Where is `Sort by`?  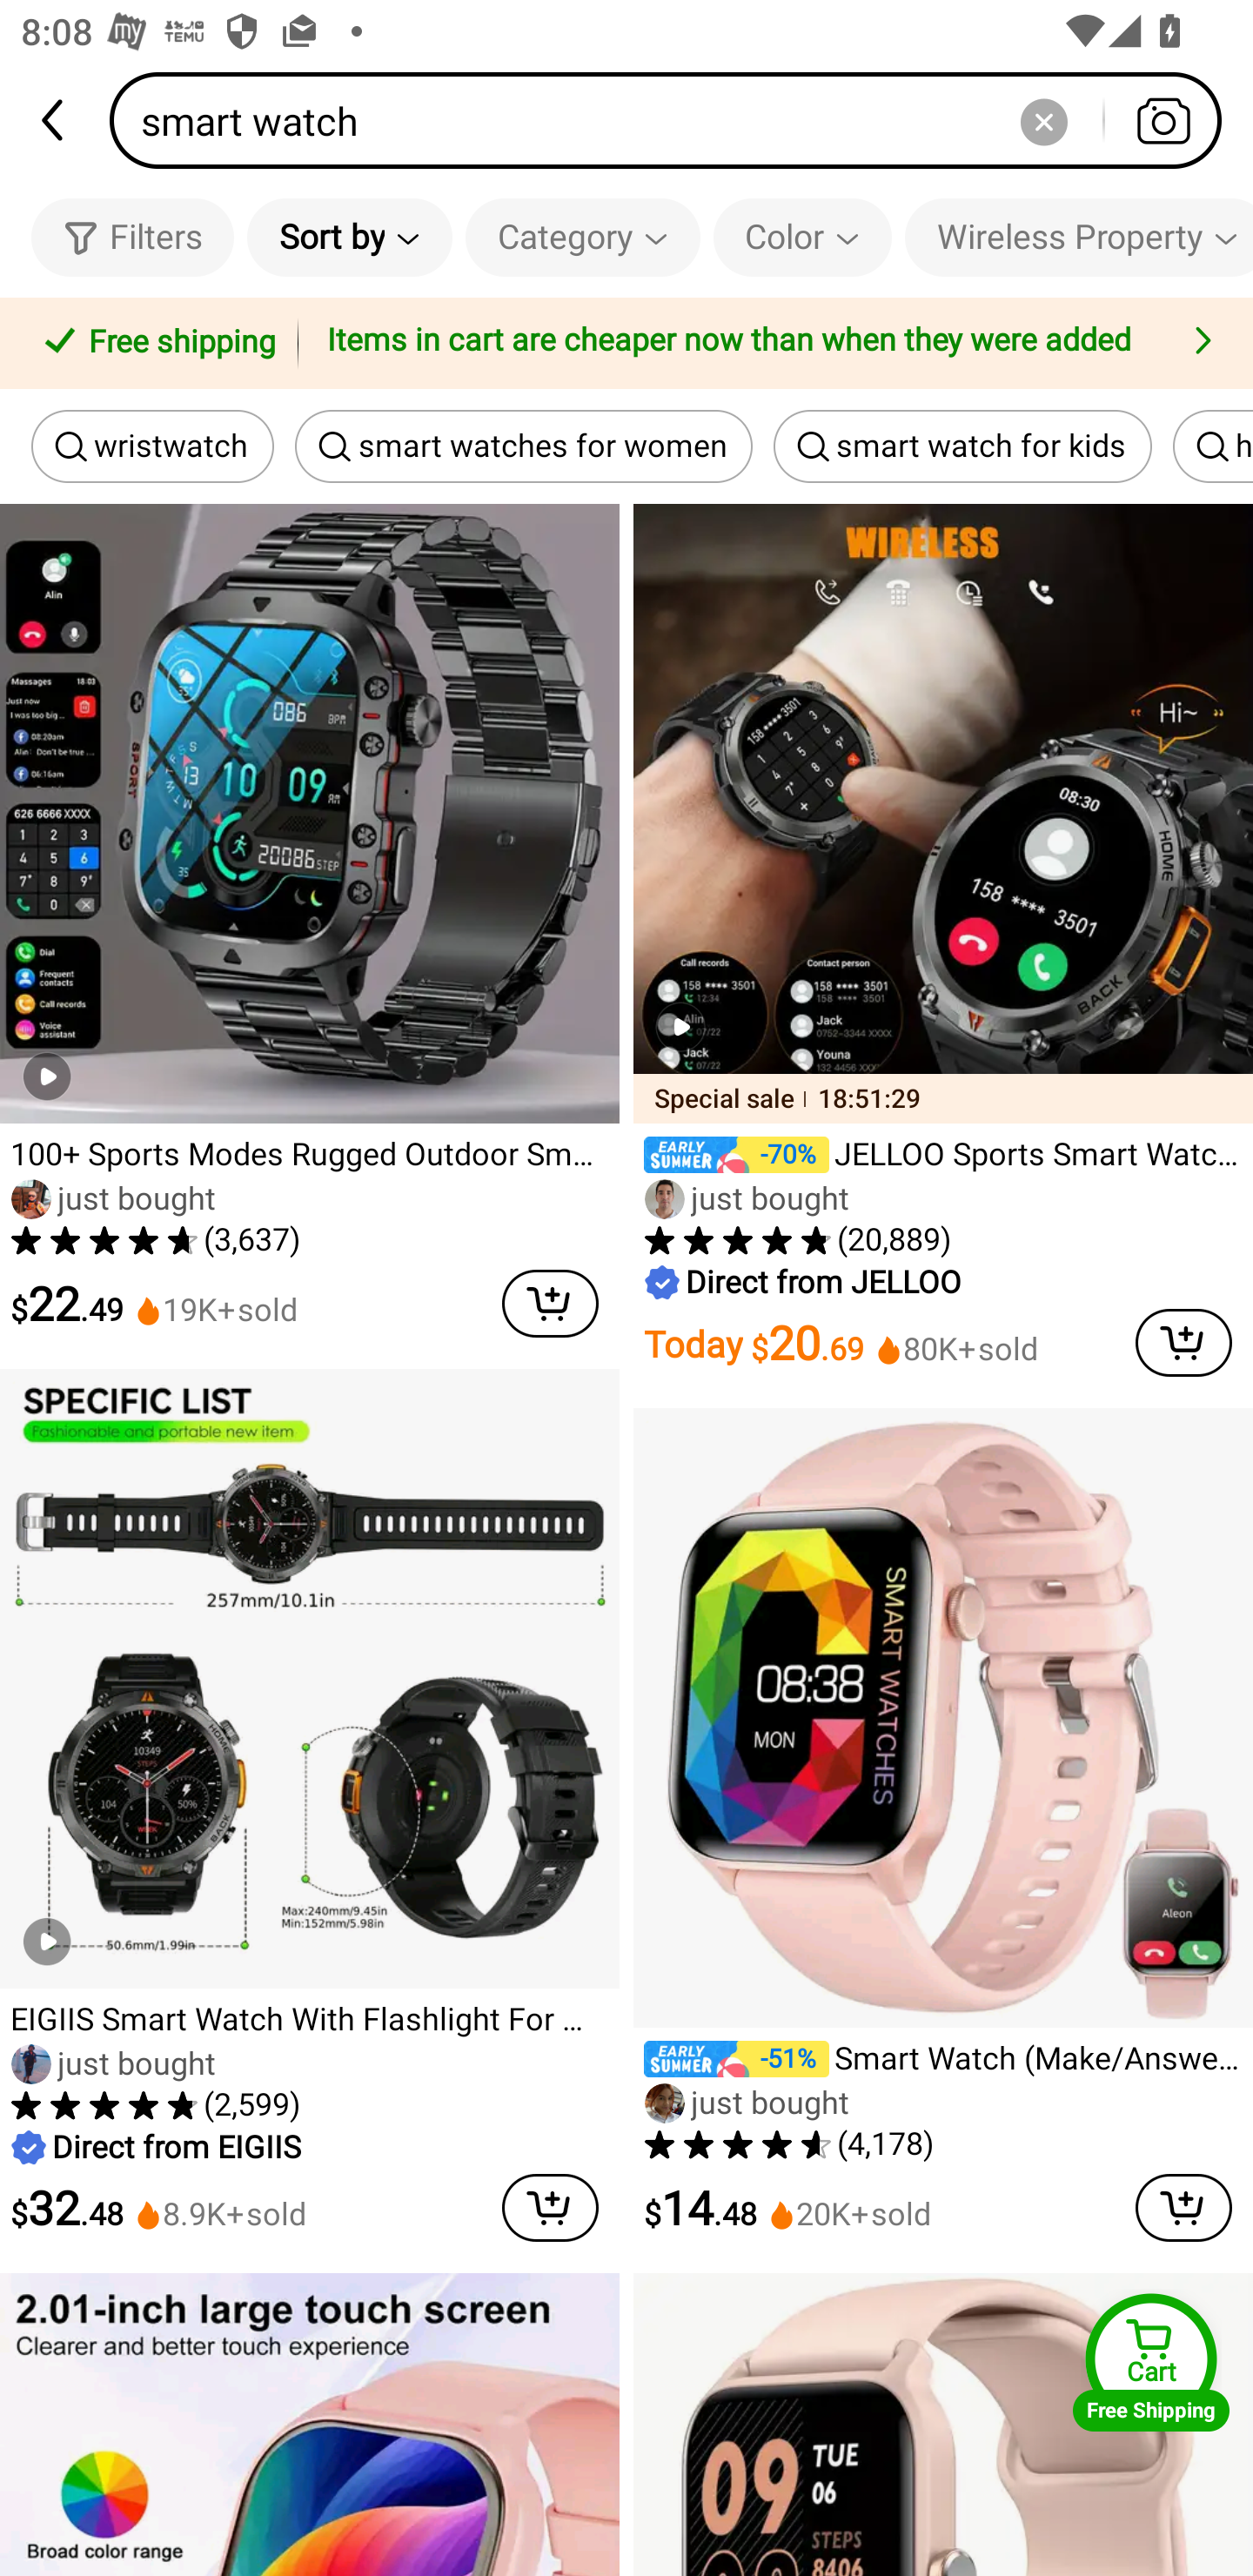 Sort by is located at coordinates (349, 237).